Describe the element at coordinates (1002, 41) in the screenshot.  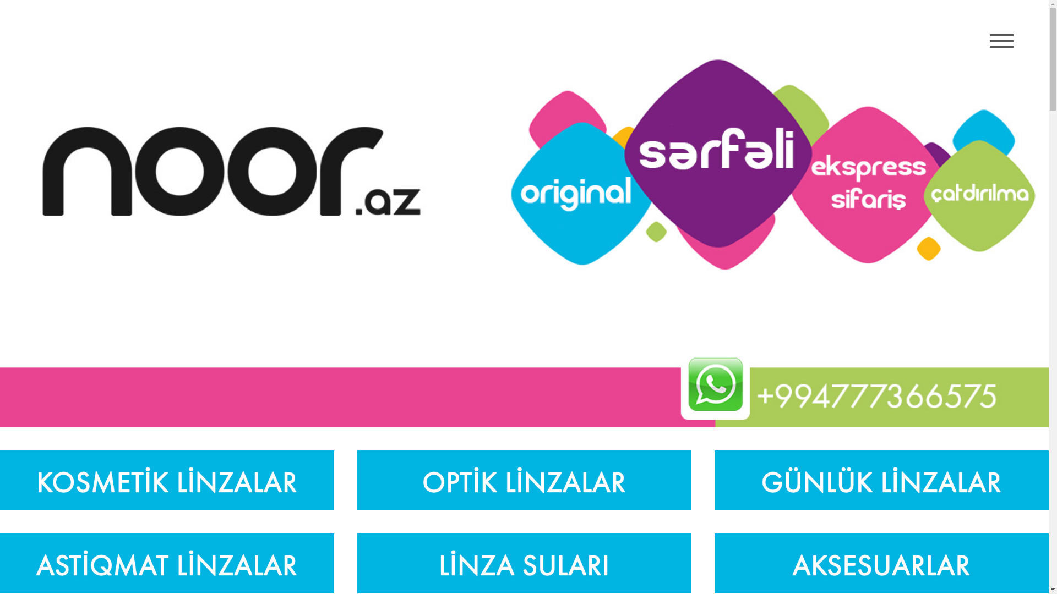
I see `MENU` at that location.